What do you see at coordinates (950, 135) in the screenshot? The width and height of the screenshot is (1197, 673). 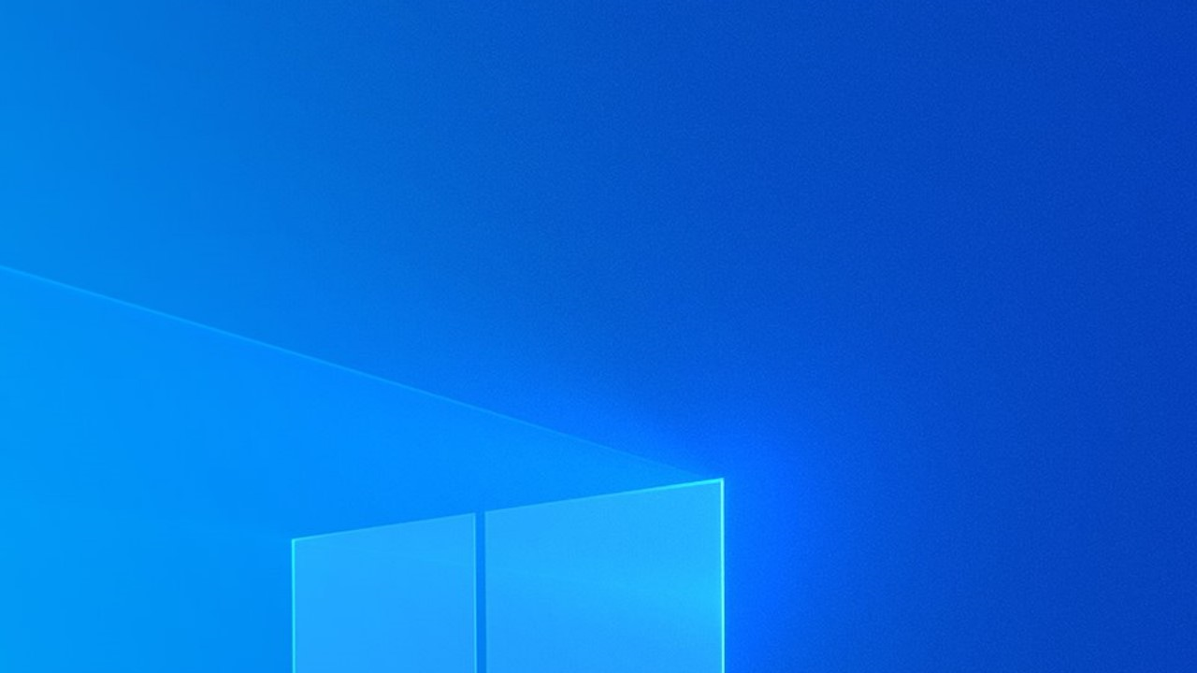 I see `Show complete raw` at bounding box center [950, 135].